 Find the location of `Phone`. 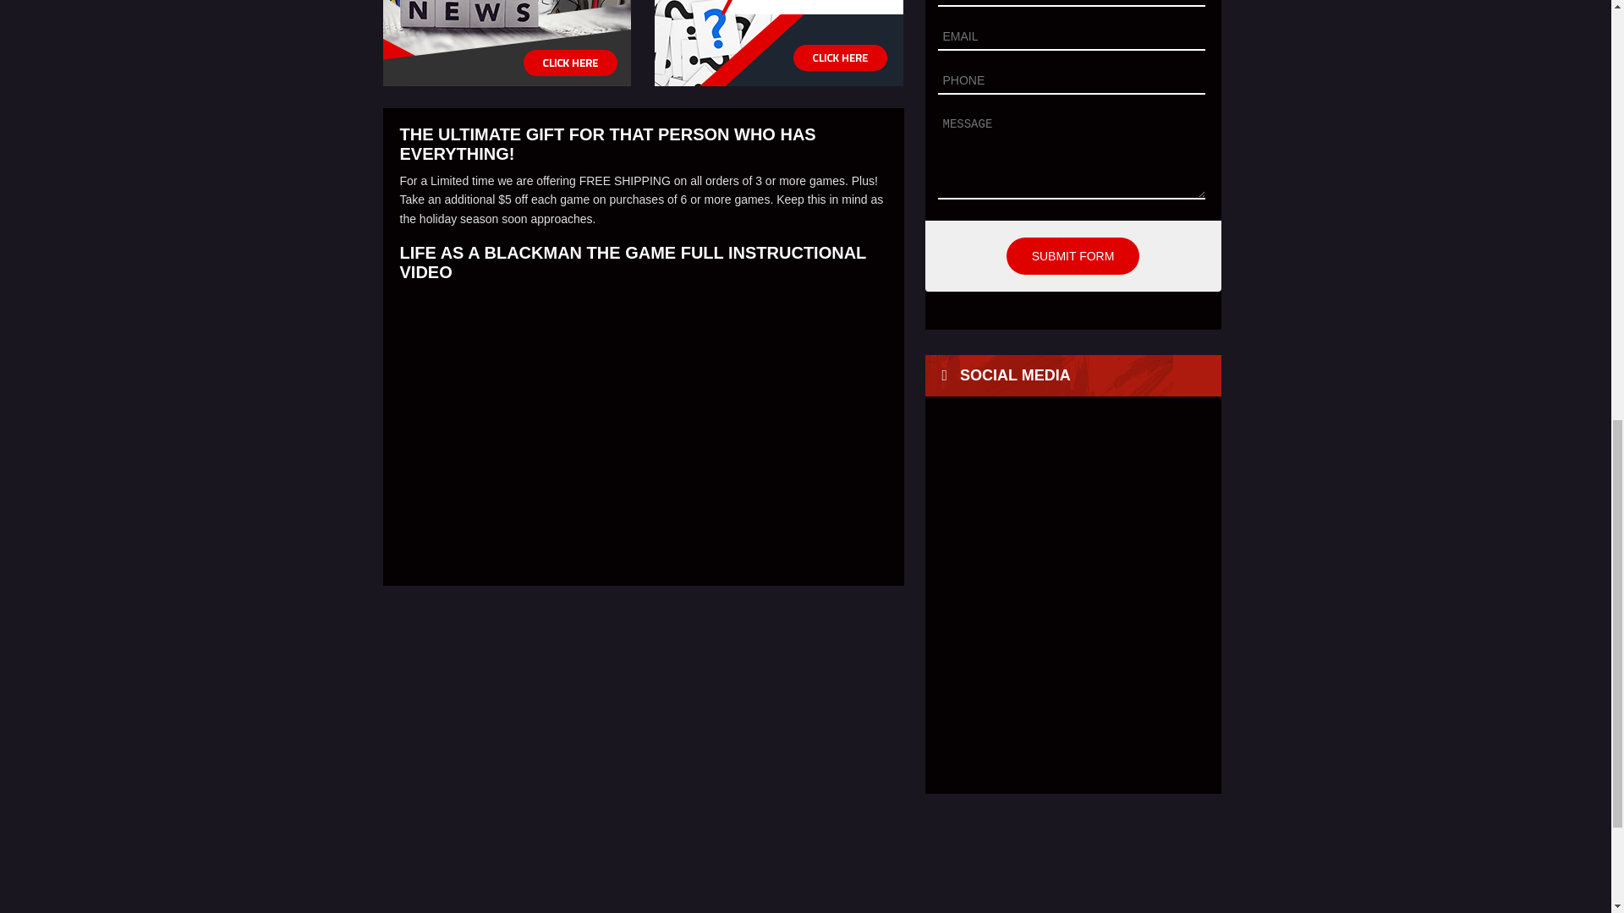

Phone is located at coordinates (1071, 81).